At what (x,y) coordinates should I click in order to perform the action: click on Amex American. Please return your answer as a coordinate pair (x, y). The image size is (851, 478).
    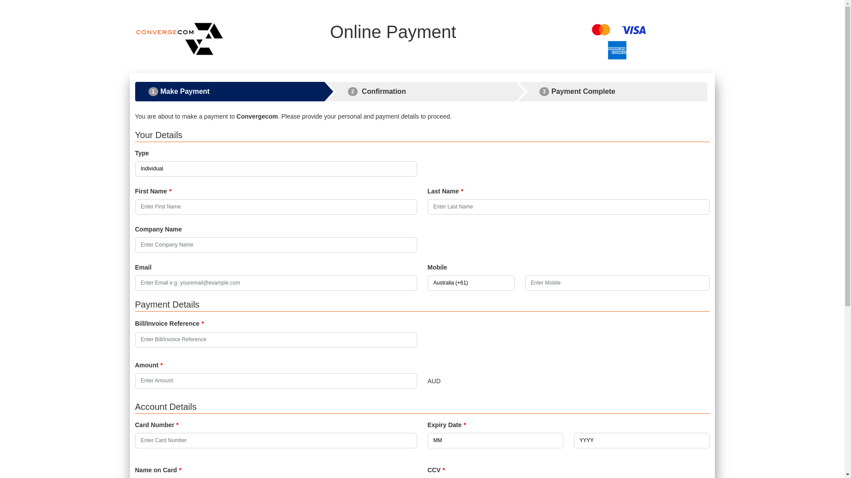
    Looking at the image, I should click on (617, 50).